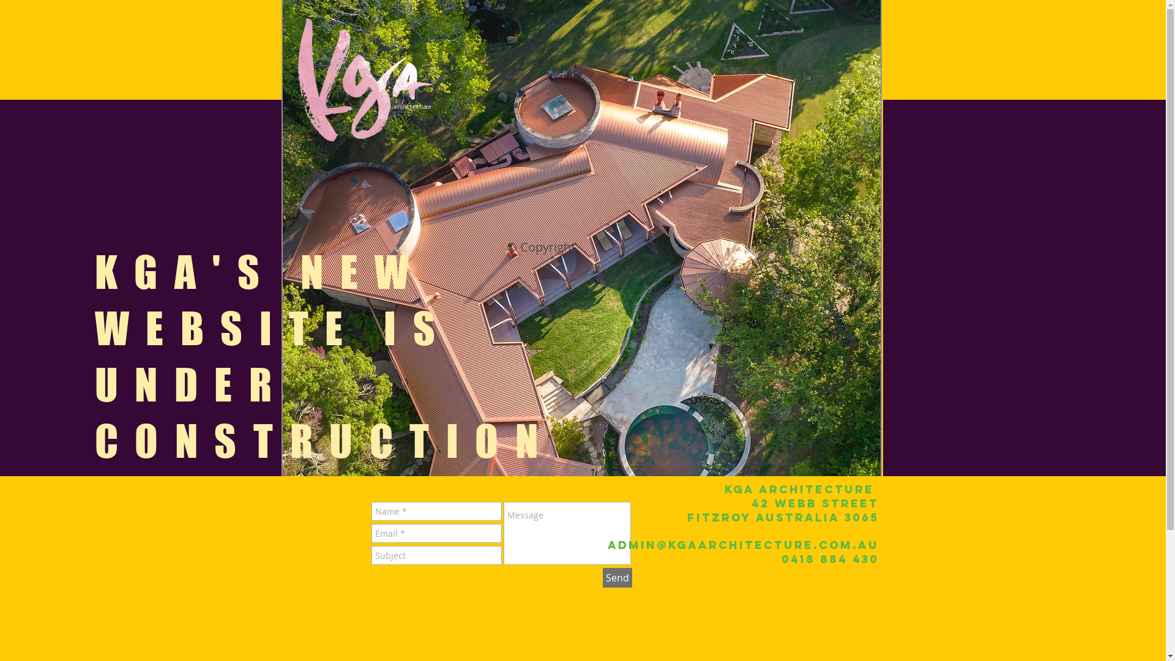 Image resolution: width=1175 pixels, height=661 pixels. Describe the element at coordinates (617, 578) in the screenshot. I see `Send` at that location.